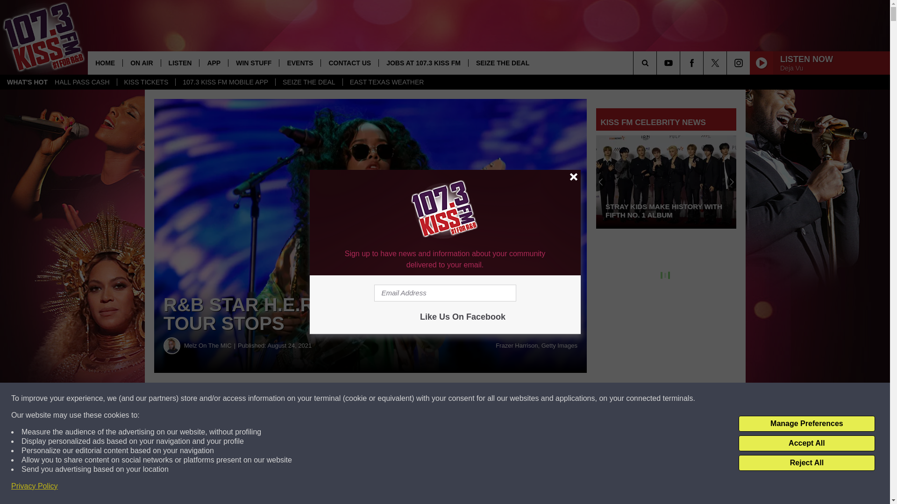  I want to click on Share on Twitter, so click(457, 399).